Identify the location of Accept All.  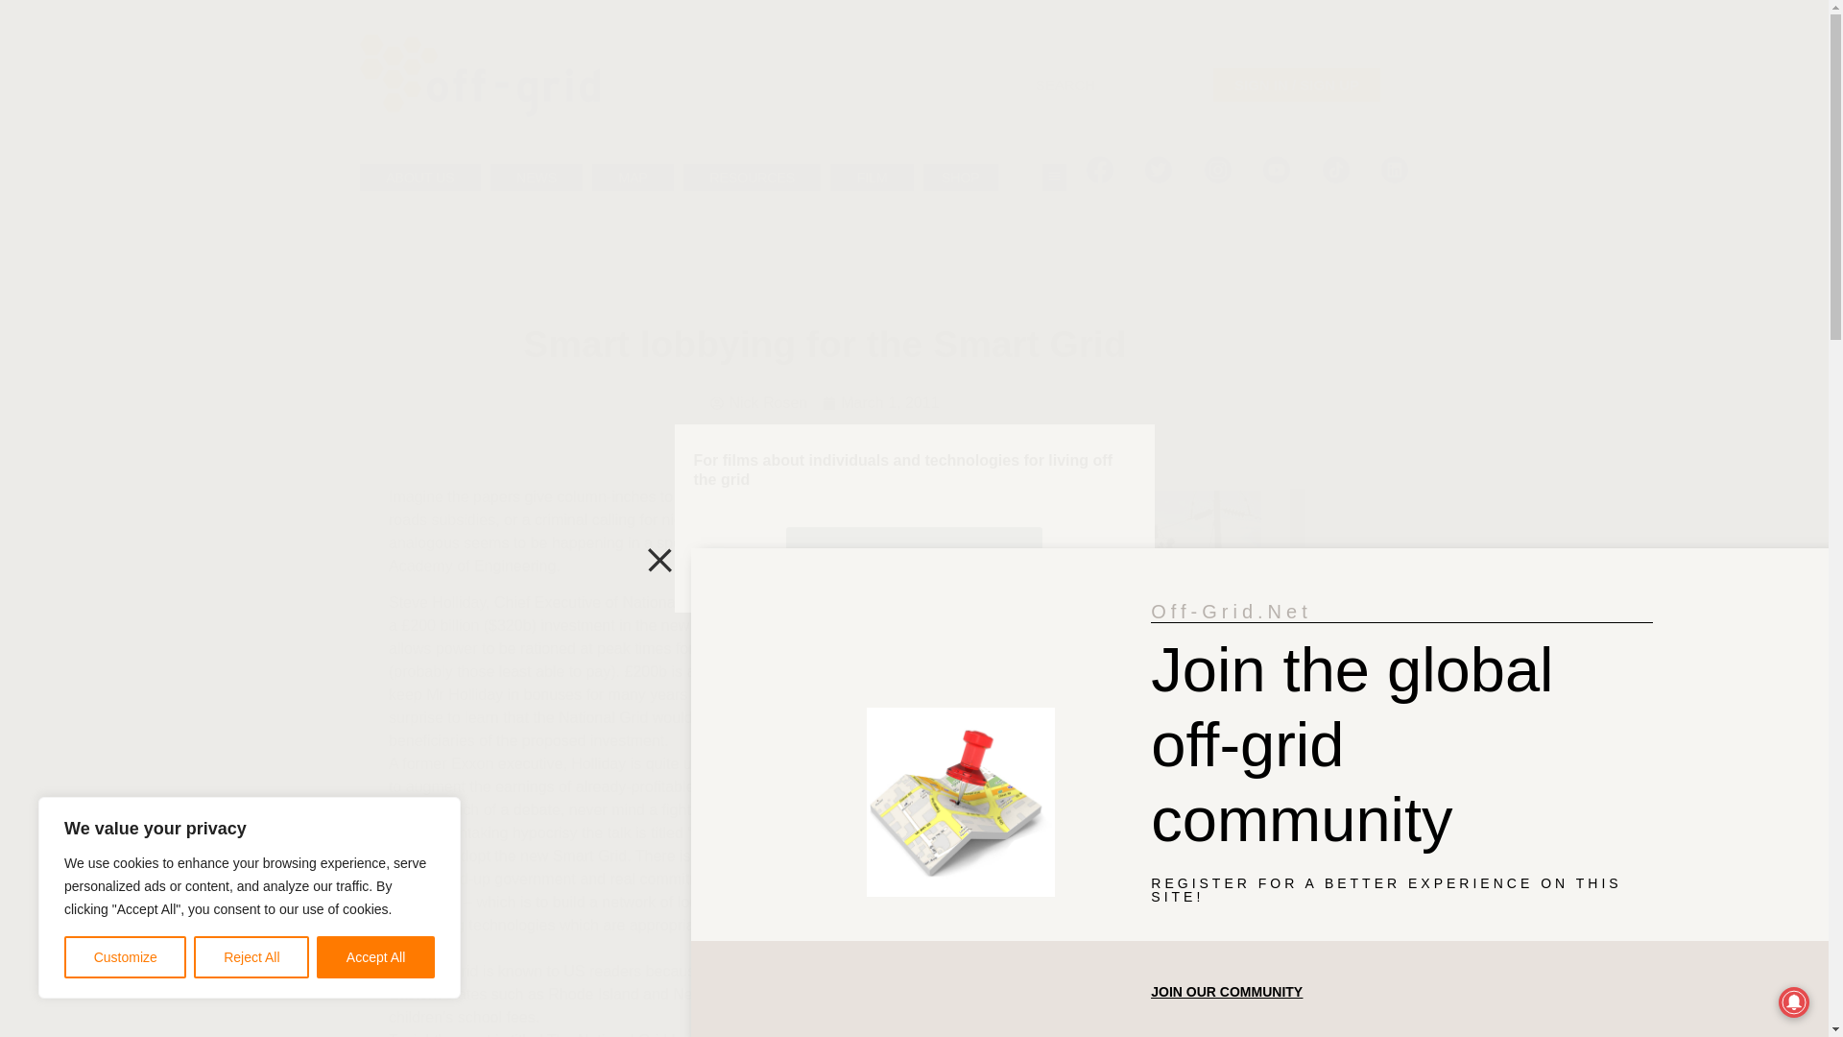
(376, 957).